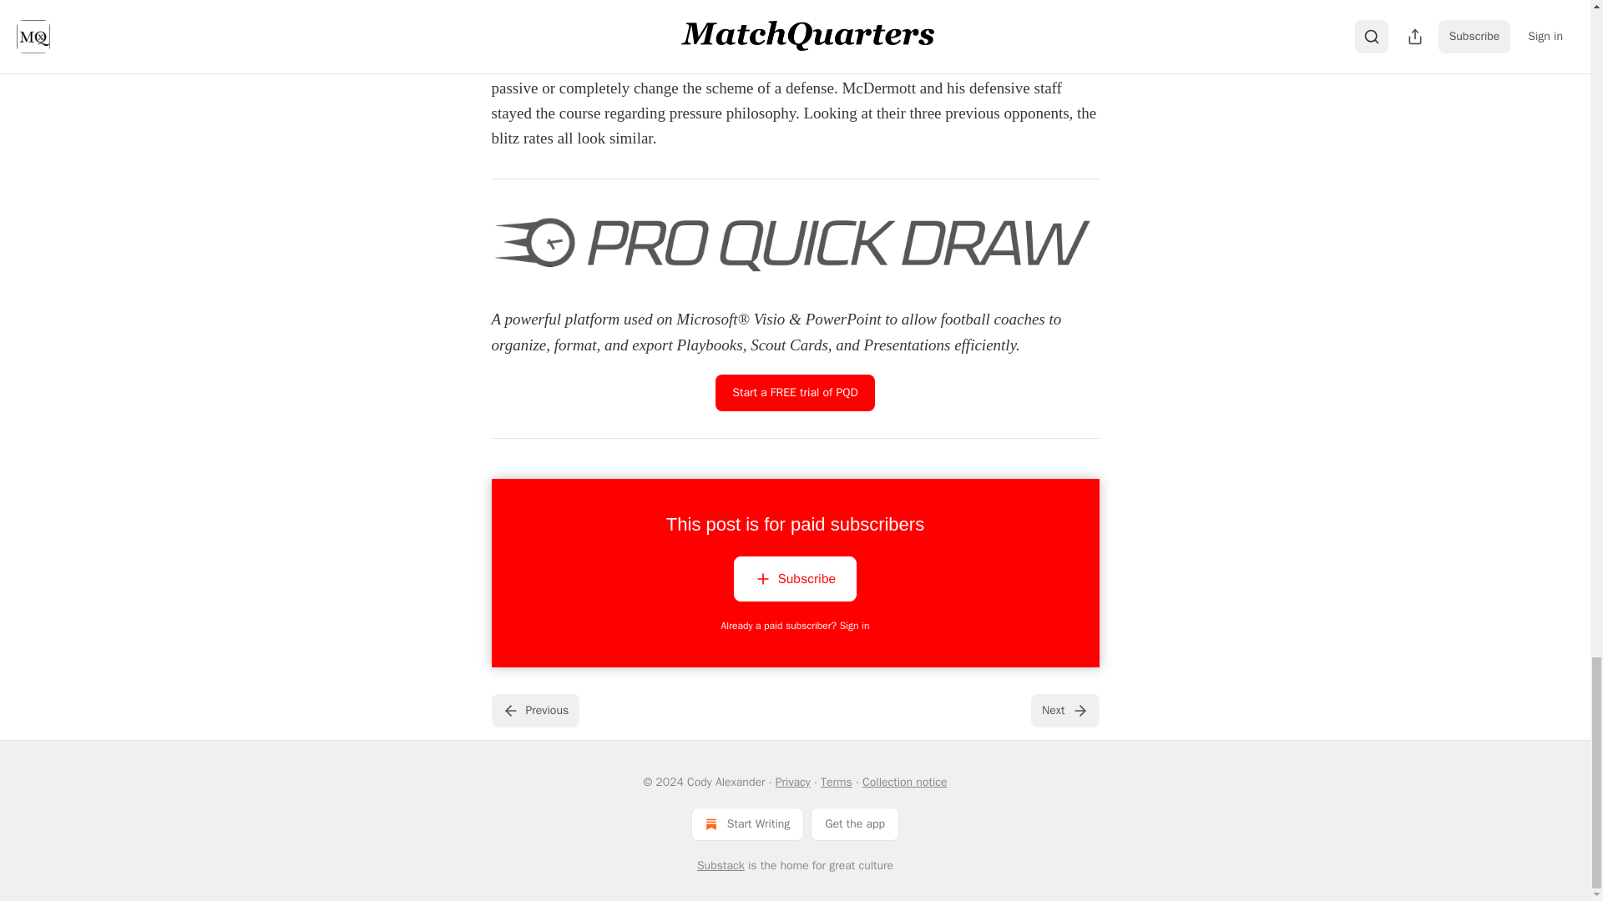 This screenshot has height=901, width=1603. I want to click on Start a FREE trial of PQD, so click(794, 392).